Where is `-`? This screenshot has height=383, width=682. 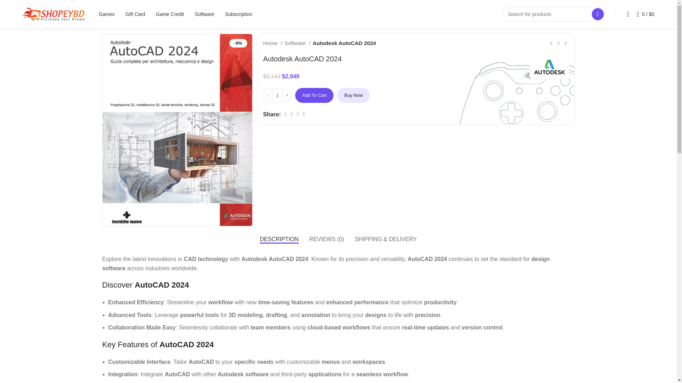
- is located at coordinates (268, 95).